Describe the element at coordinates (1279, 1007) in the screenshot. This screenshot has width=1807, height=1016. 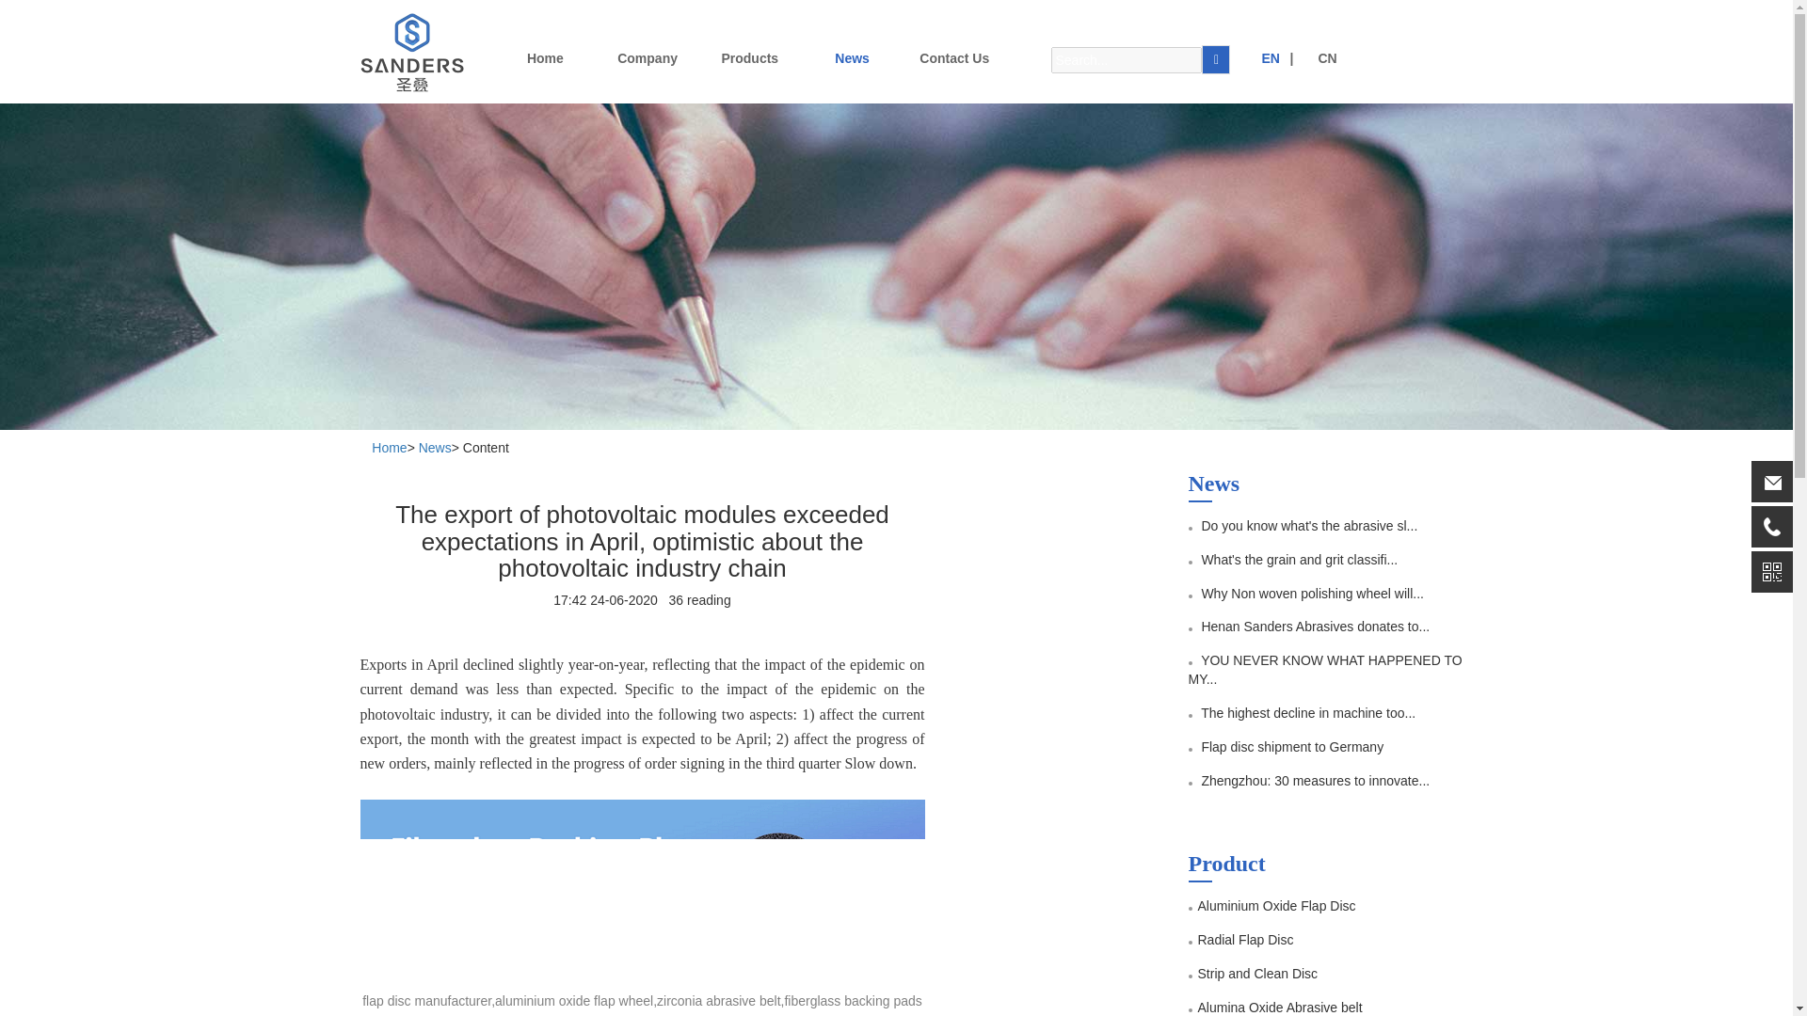
I see `Alumina Oxide Abrasive belt` at that location.